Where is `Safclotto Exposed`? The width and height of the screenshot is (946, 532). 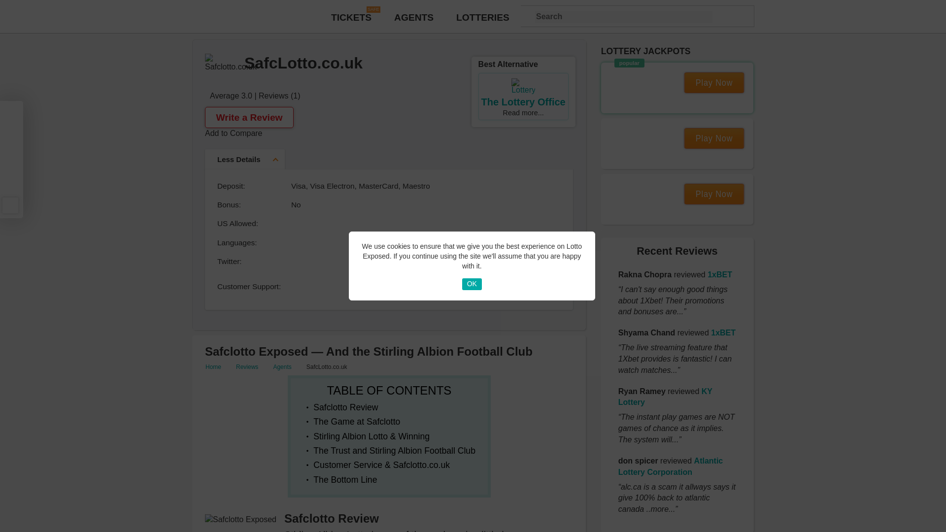
Safclotto Exposed is located at coordinates (240, 523).